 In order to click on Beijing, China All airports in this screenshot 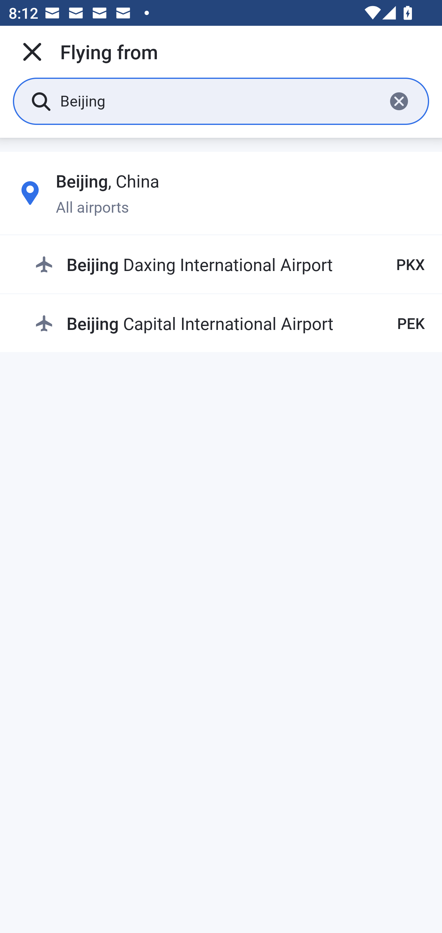, I will do `click(221, 193)`.